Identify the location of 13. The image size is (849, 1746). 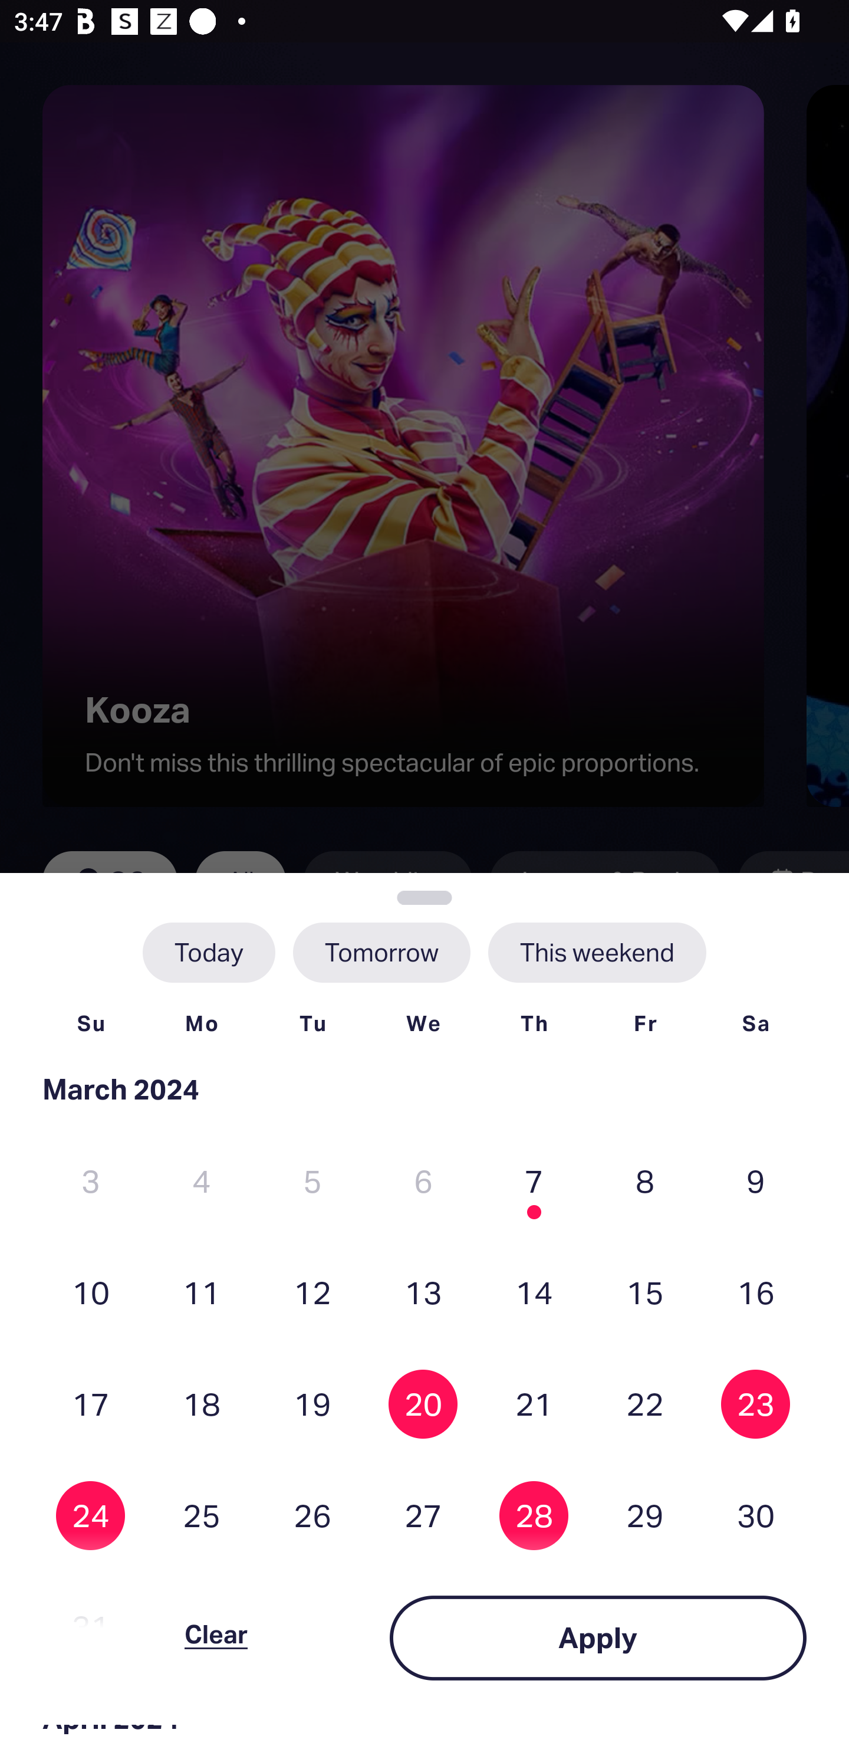
(423, 1292).